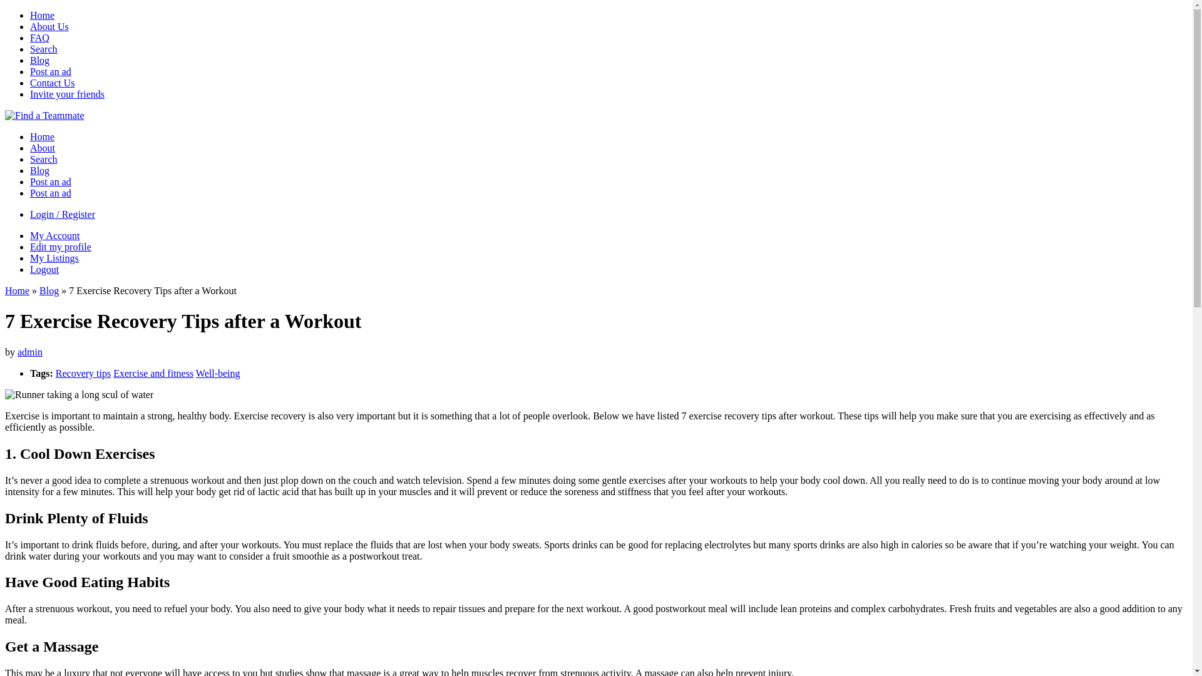 This screenshot has height=676, width=1202. I want to click on Well-being, so click(218, 373).